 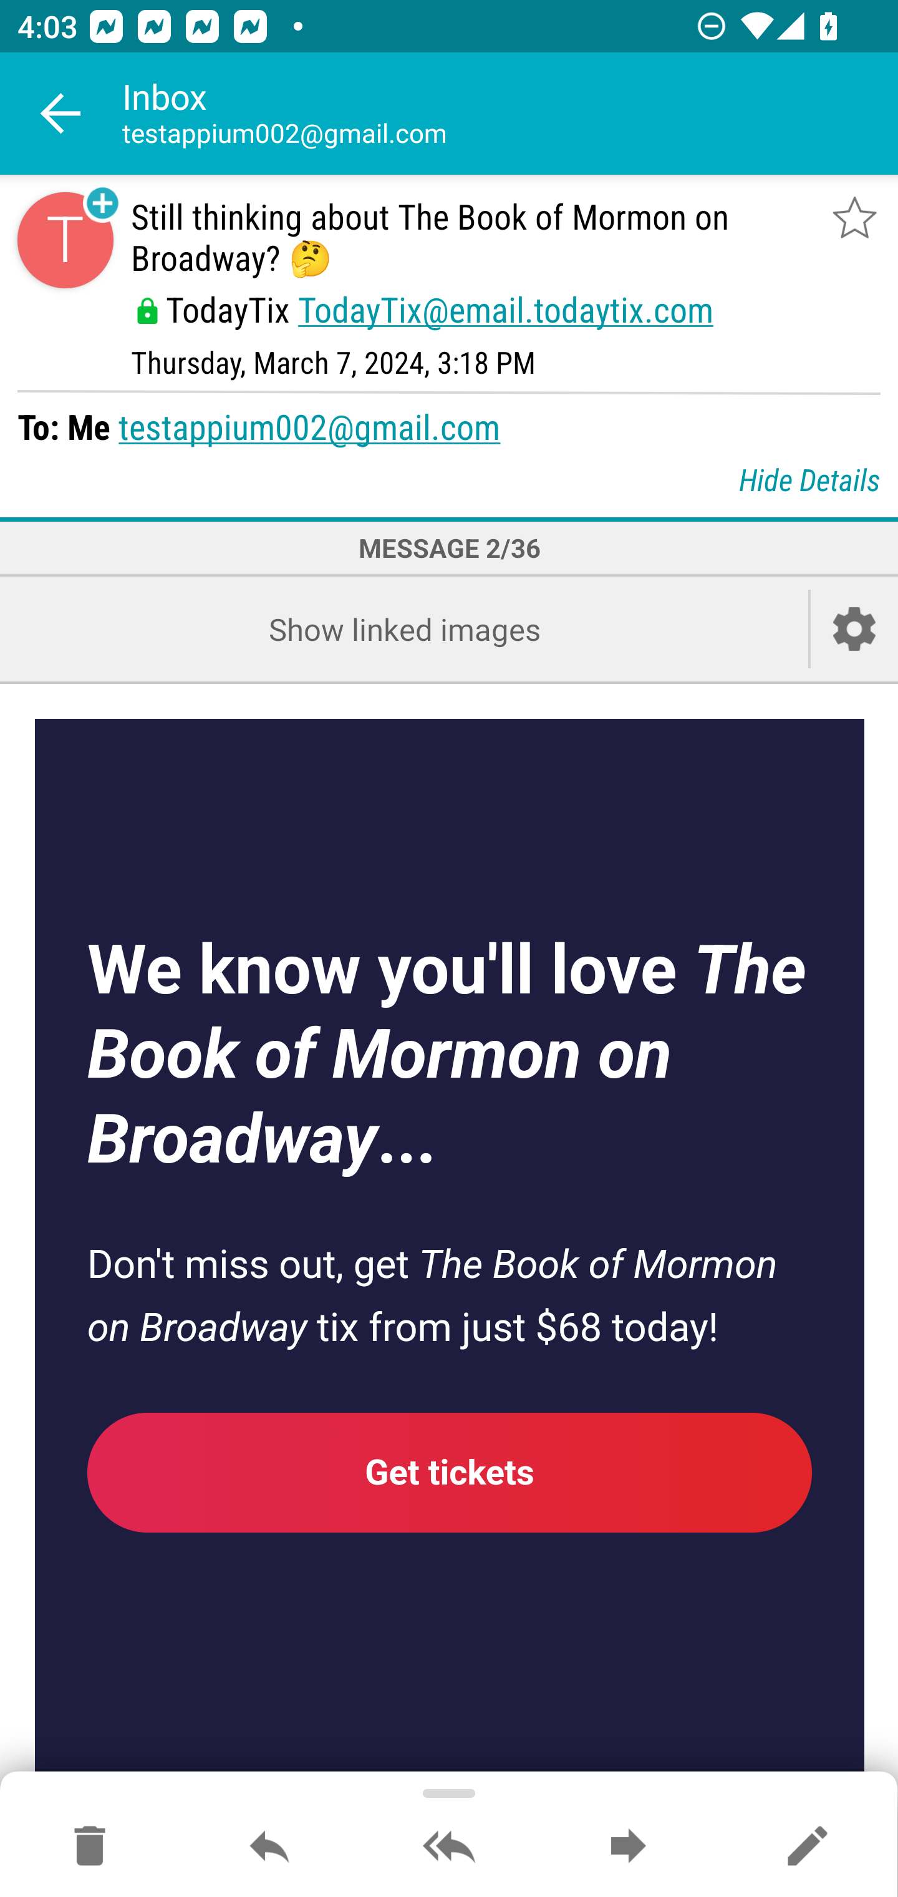 I want to click on Navigate up, so click(x=61, y=114).